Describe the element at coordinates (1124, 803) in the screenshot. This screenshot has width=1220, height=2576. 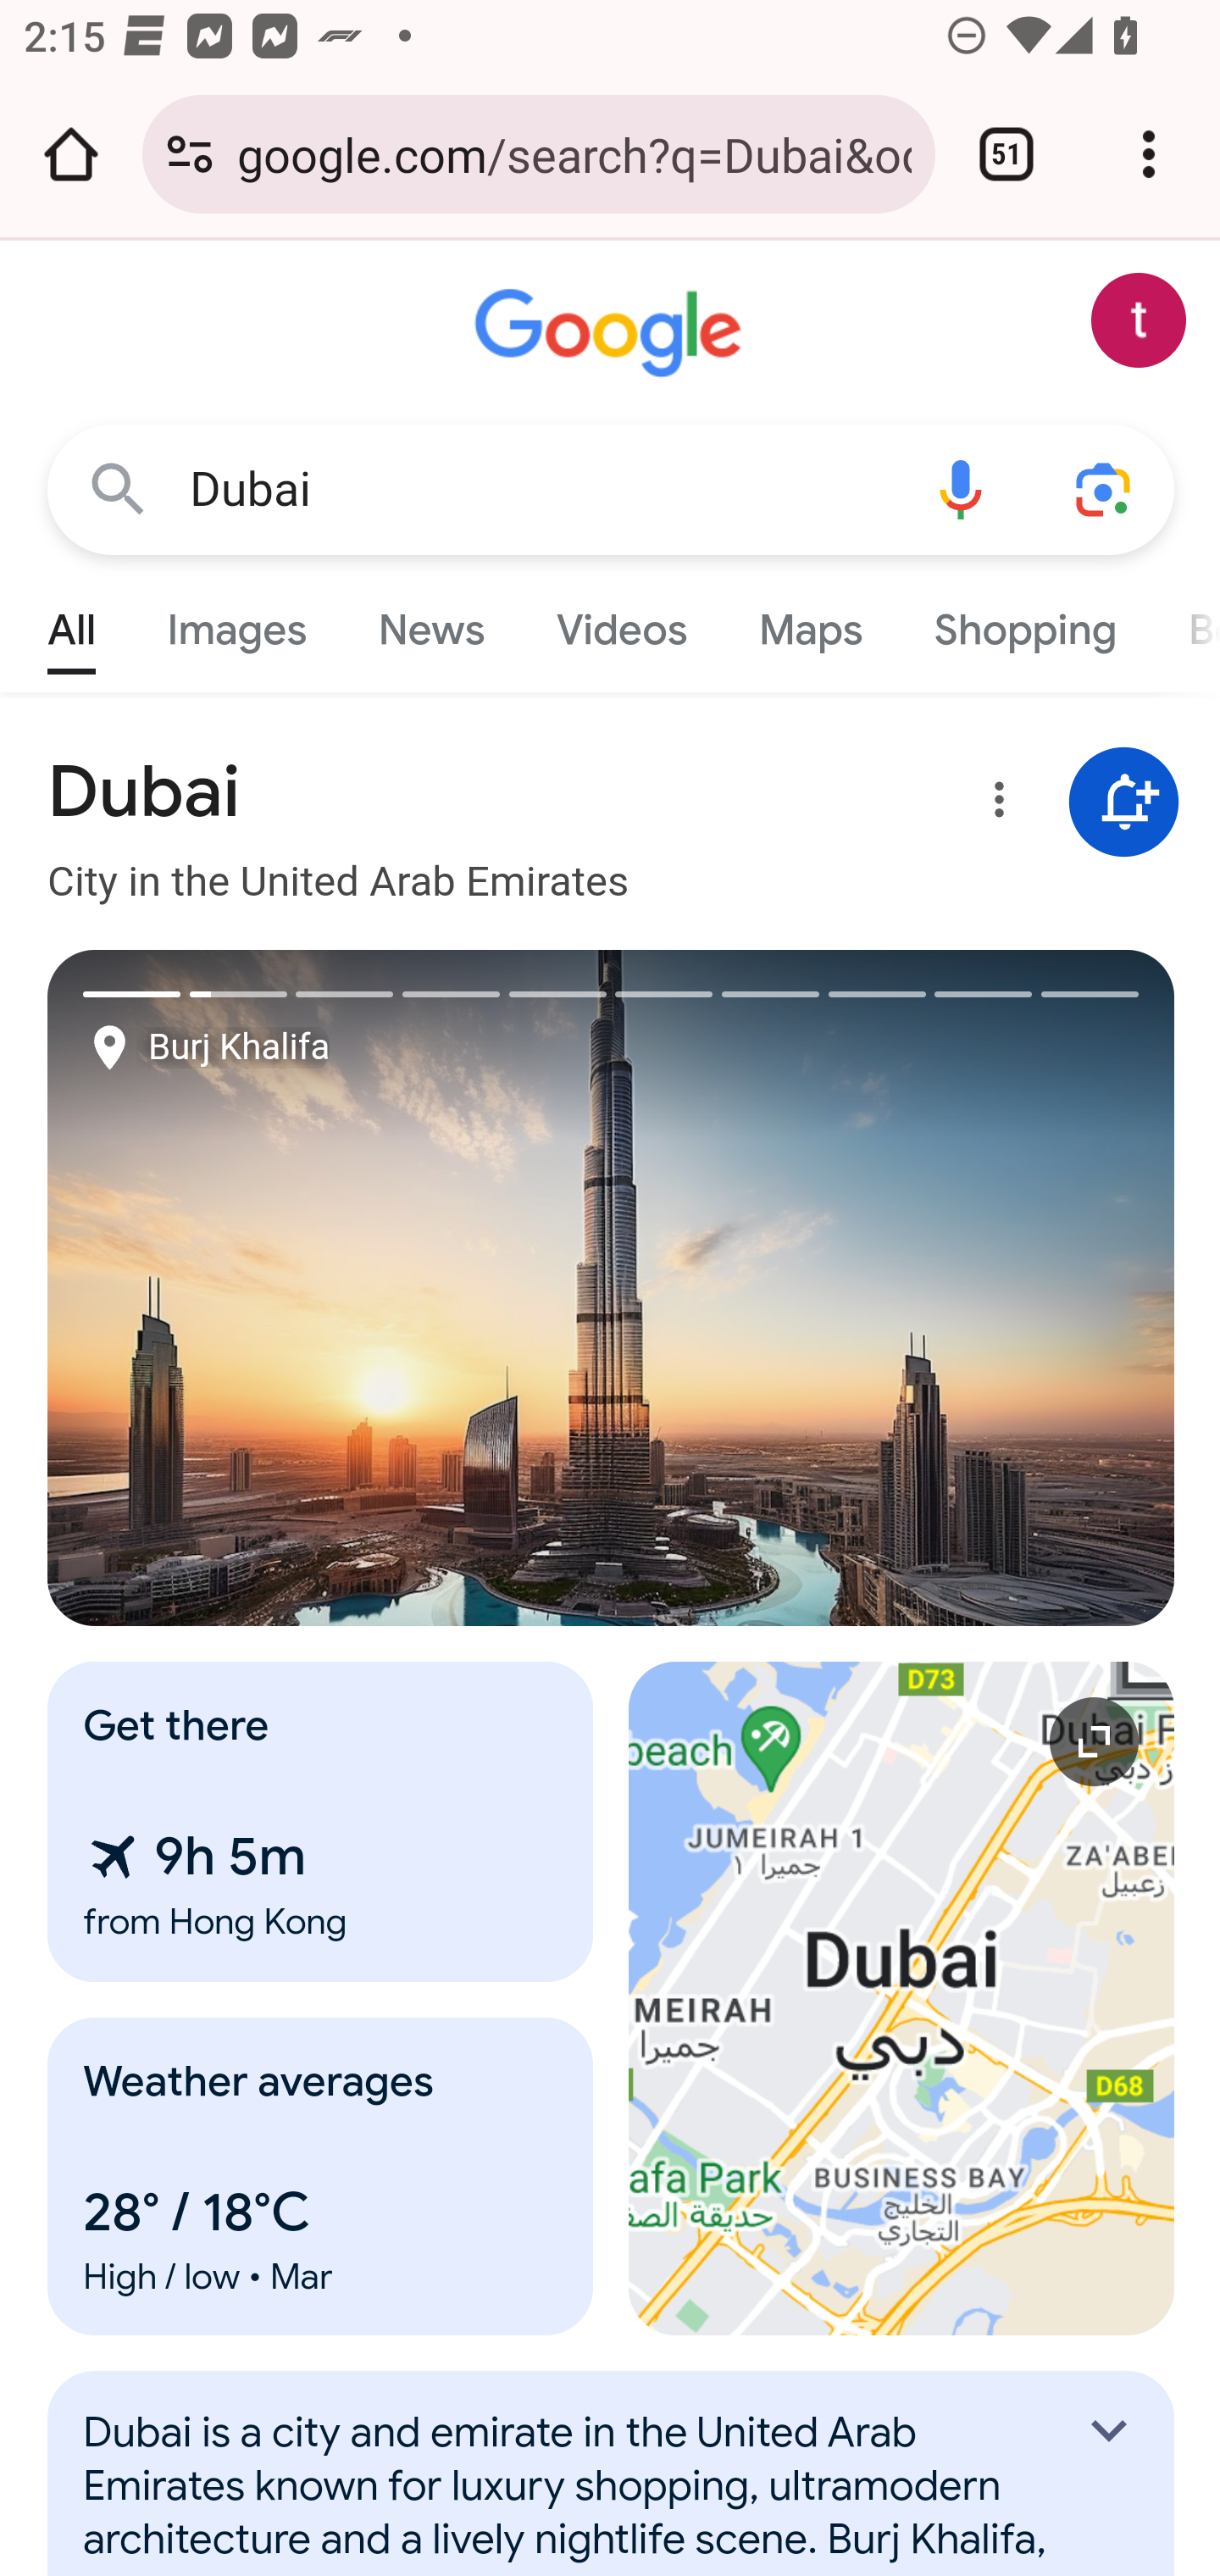
I see `Get notifications about Dubai` at that location.